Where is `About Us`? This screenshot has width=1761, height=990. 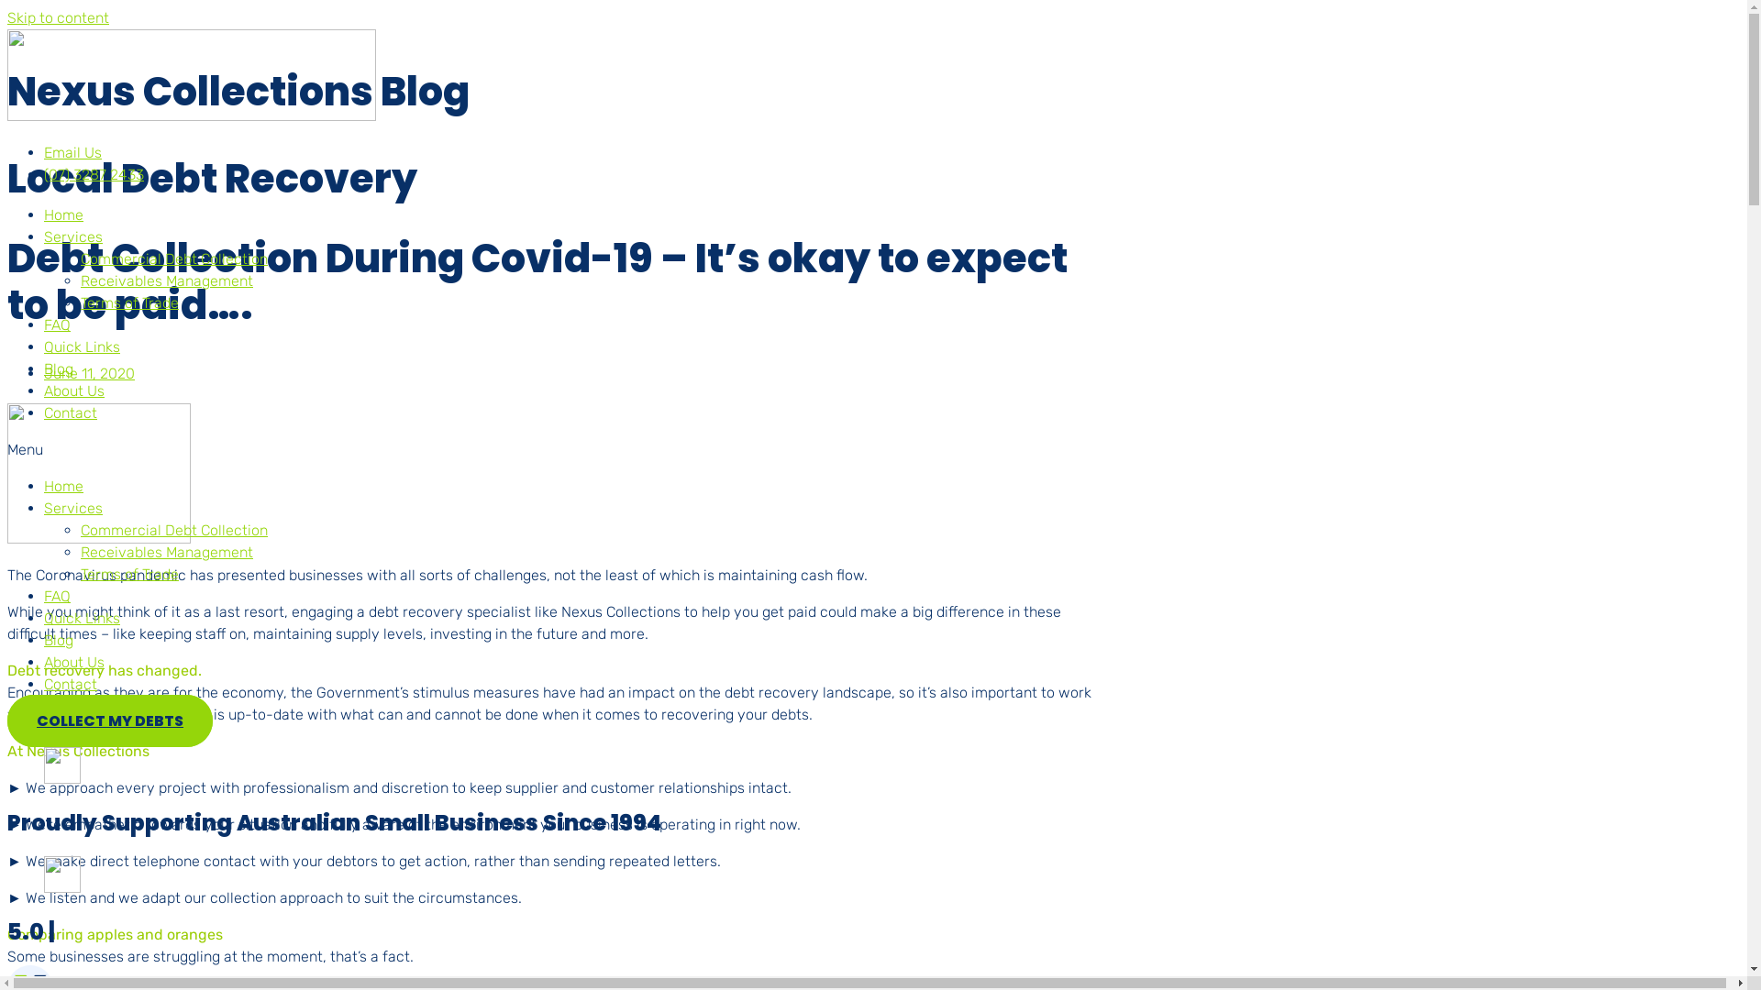
About Us is located at coordinates (74, 662).